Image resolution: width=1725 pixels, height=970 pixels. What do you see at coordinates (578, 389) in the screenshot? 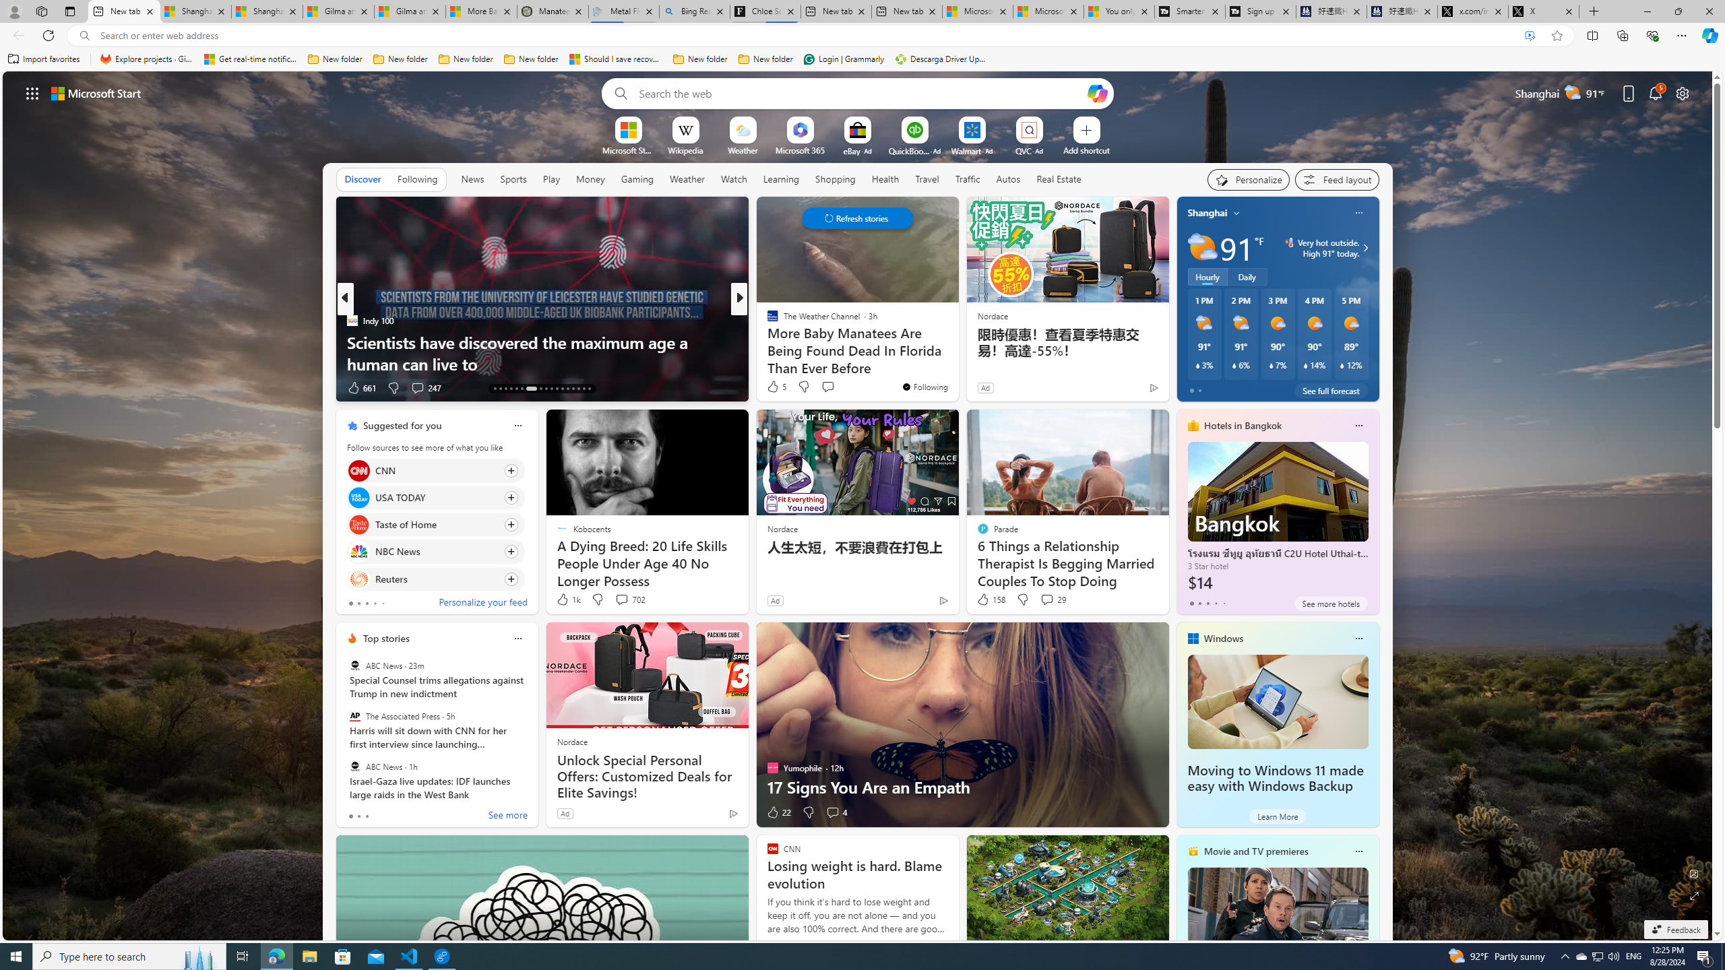
I see `AutomationID: tab-40` at bounding box center [578, 389].